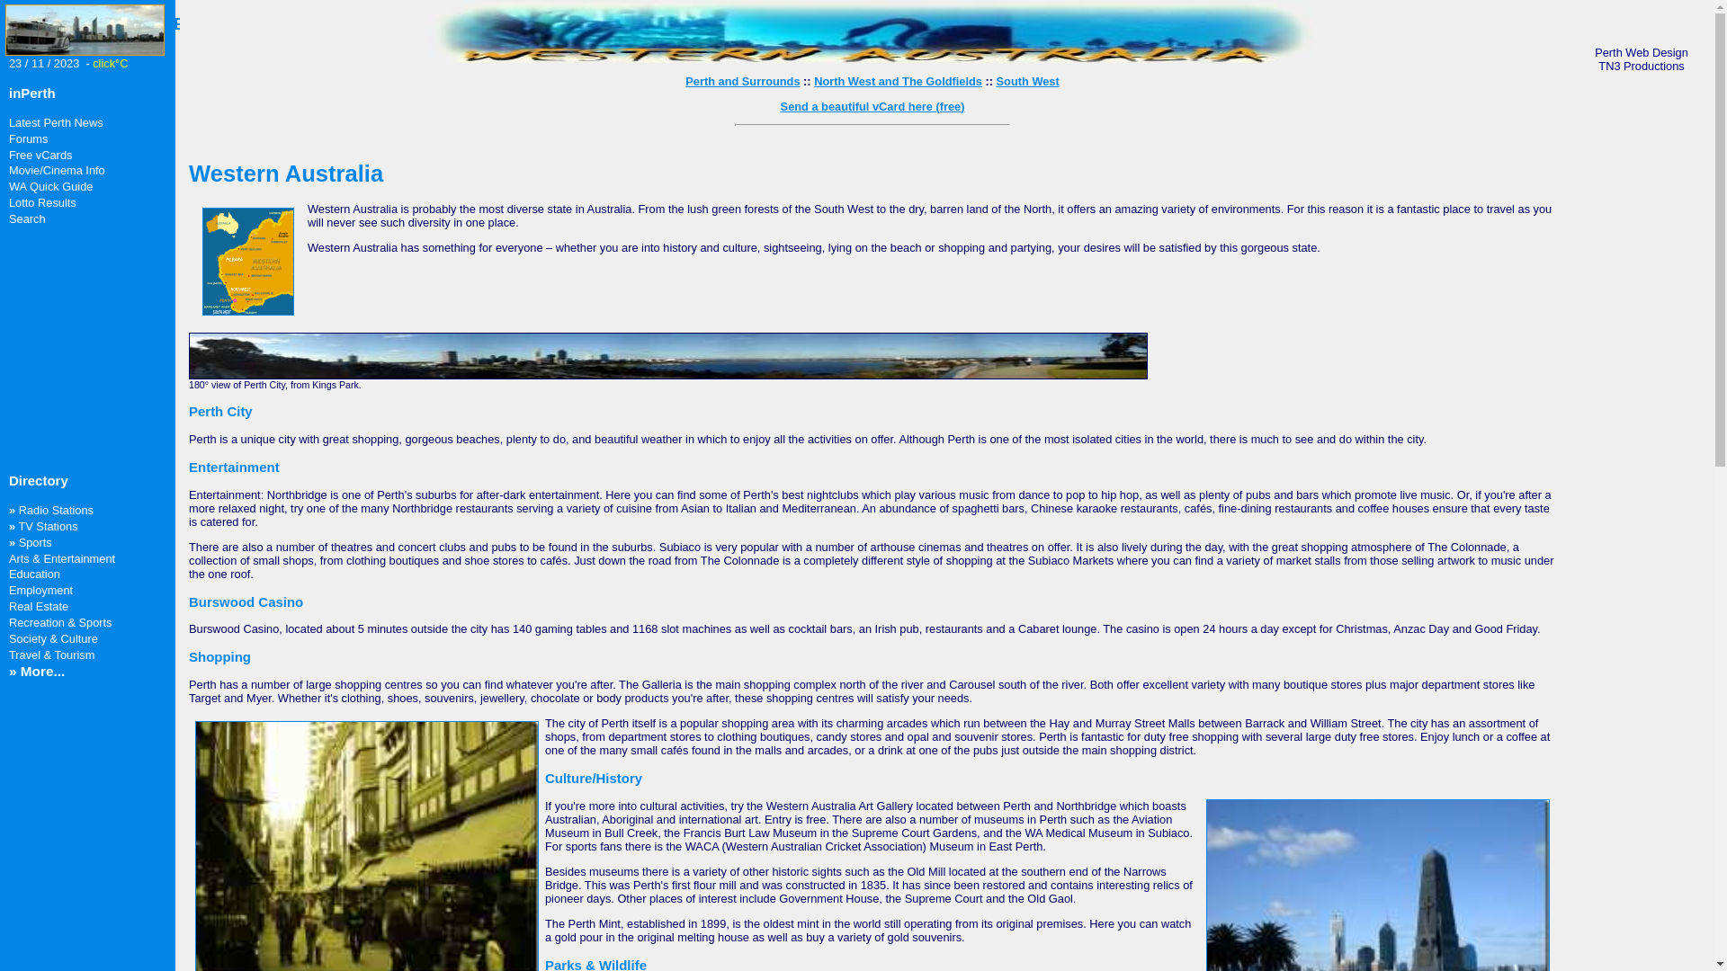 This screenshot has height=971, width=1727. What do you see at coordinates (1028, 81) in the screenshot?
I see `South West` at bounding box center [1028, 81].